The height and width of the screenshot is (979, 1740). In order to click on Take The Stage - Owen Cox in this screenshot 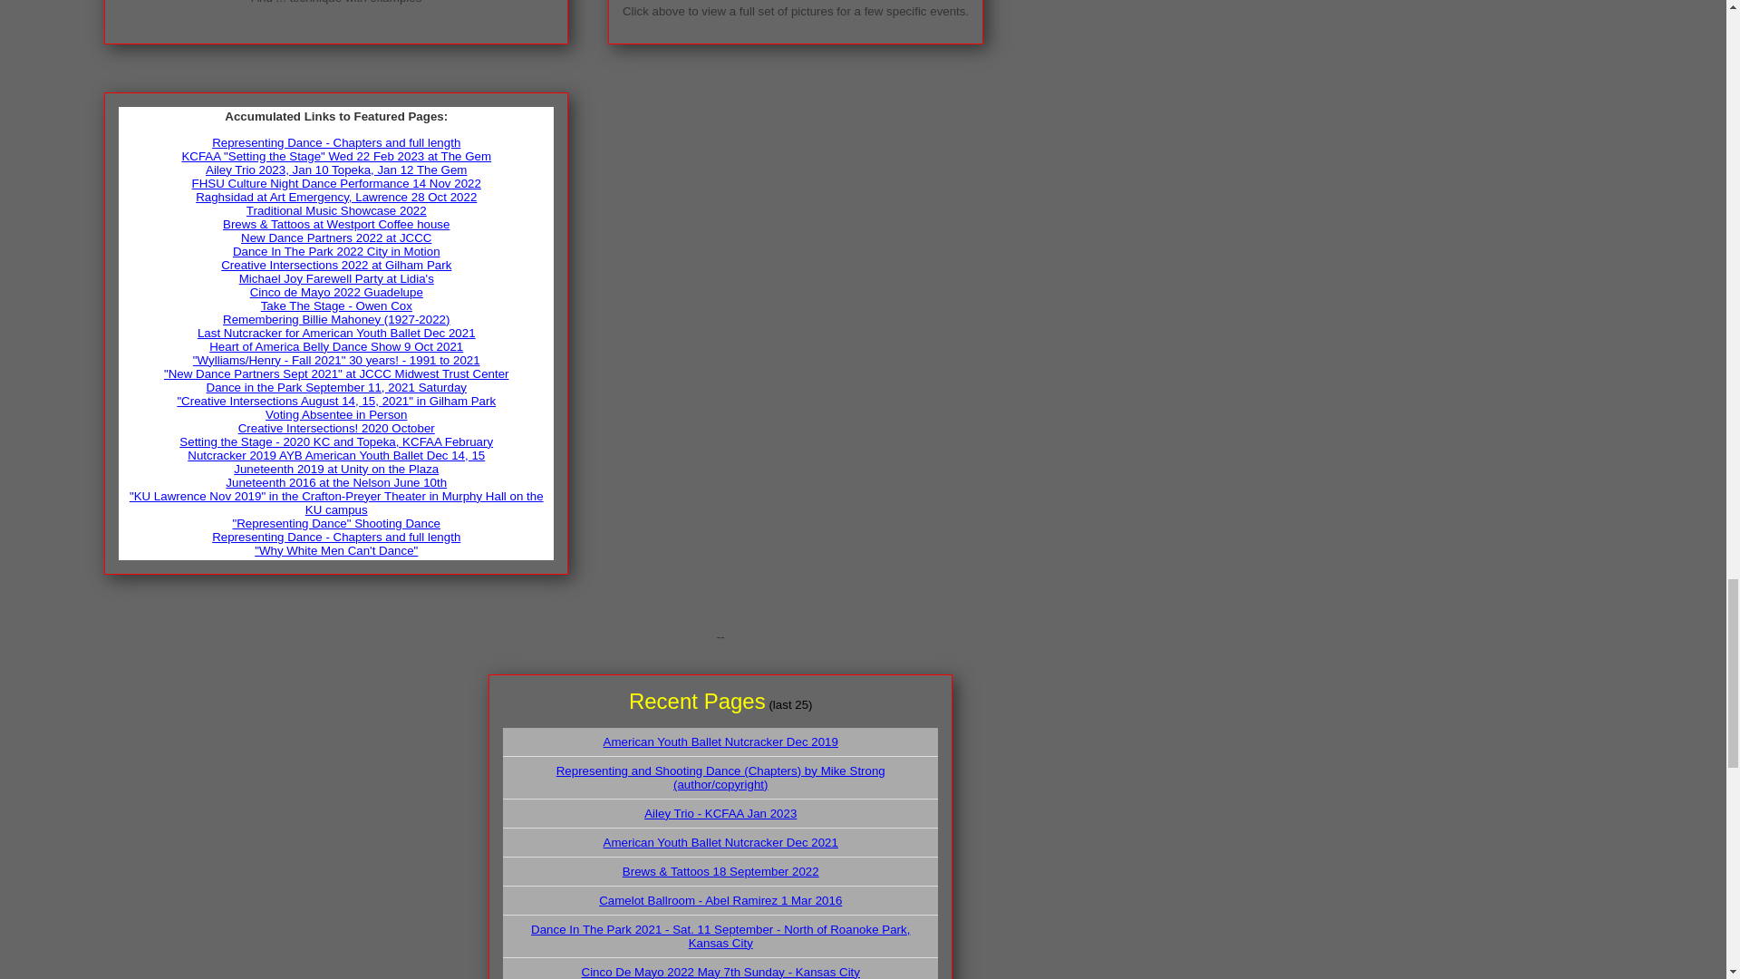, I will do `click(337, 305)`.